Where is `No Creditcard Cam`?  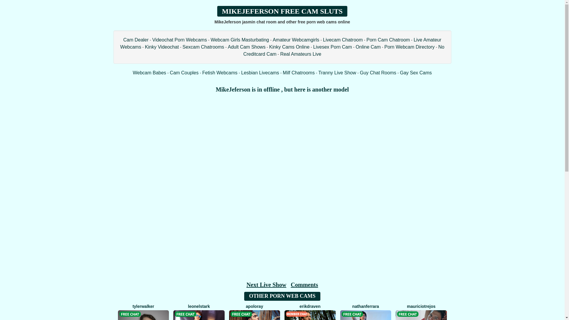 No Creditcard Cam is located at coordinates (344, 50).